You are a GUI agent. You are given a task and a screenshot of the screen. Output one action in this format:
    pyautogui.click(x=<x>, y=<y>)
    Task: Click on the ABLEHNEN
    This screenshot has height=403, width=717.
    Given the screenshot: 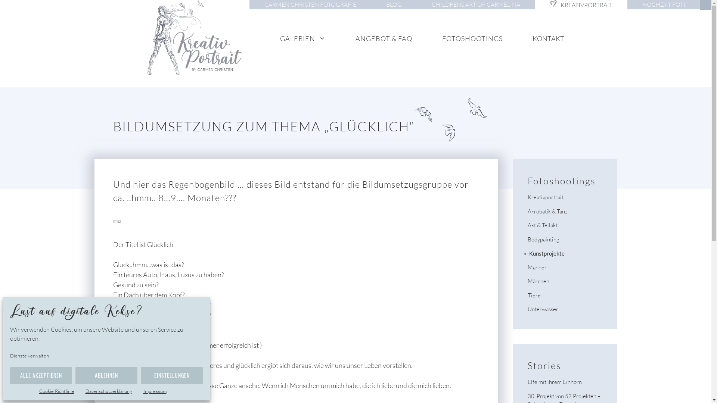 What is the action you would take?
    pyautogui.click(x=106, y=375)
    